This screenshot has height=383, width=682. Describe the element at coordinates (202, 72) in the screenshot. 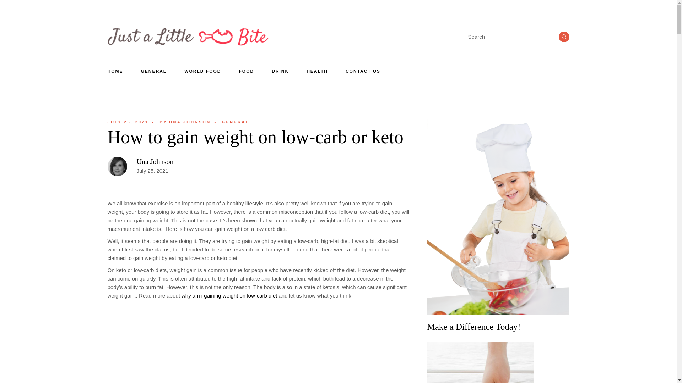

I see `why am i gaining weight on low-carb diet` at that location.